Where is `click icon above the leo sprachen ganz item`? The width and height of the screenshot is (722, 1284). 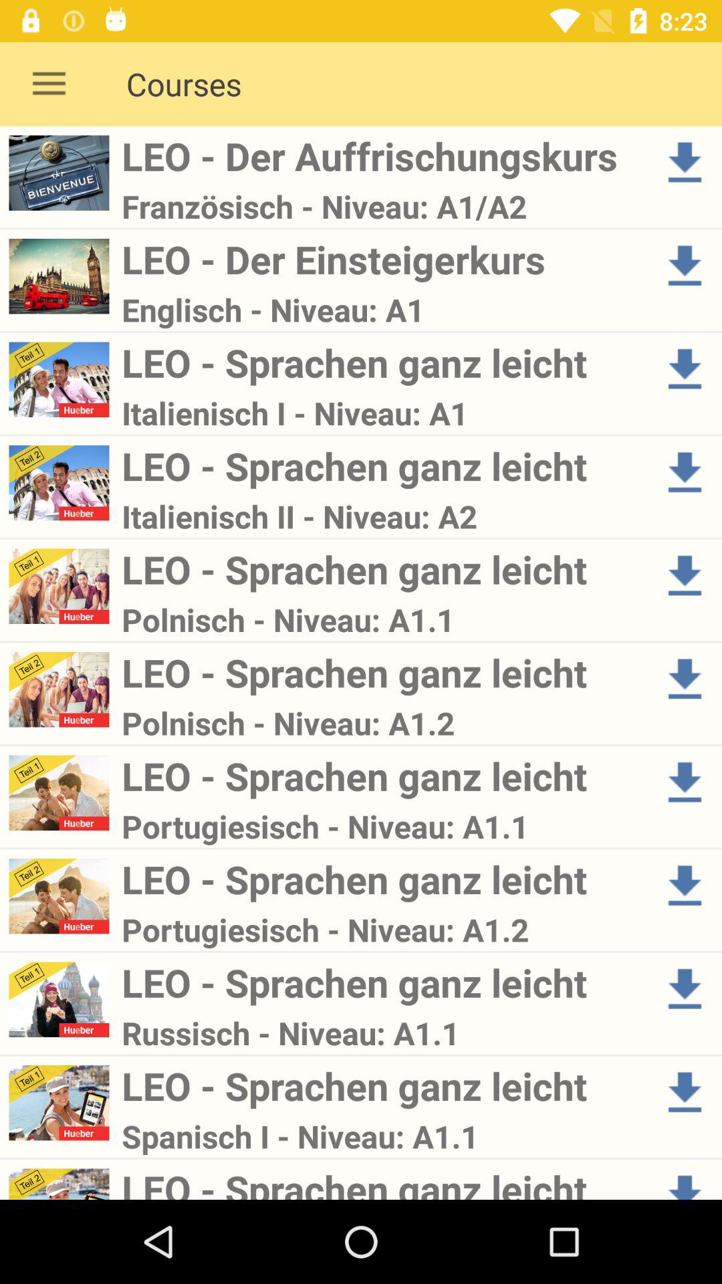
click icon above the leo sprachen ganz item is located at coordinates (382, 1136).